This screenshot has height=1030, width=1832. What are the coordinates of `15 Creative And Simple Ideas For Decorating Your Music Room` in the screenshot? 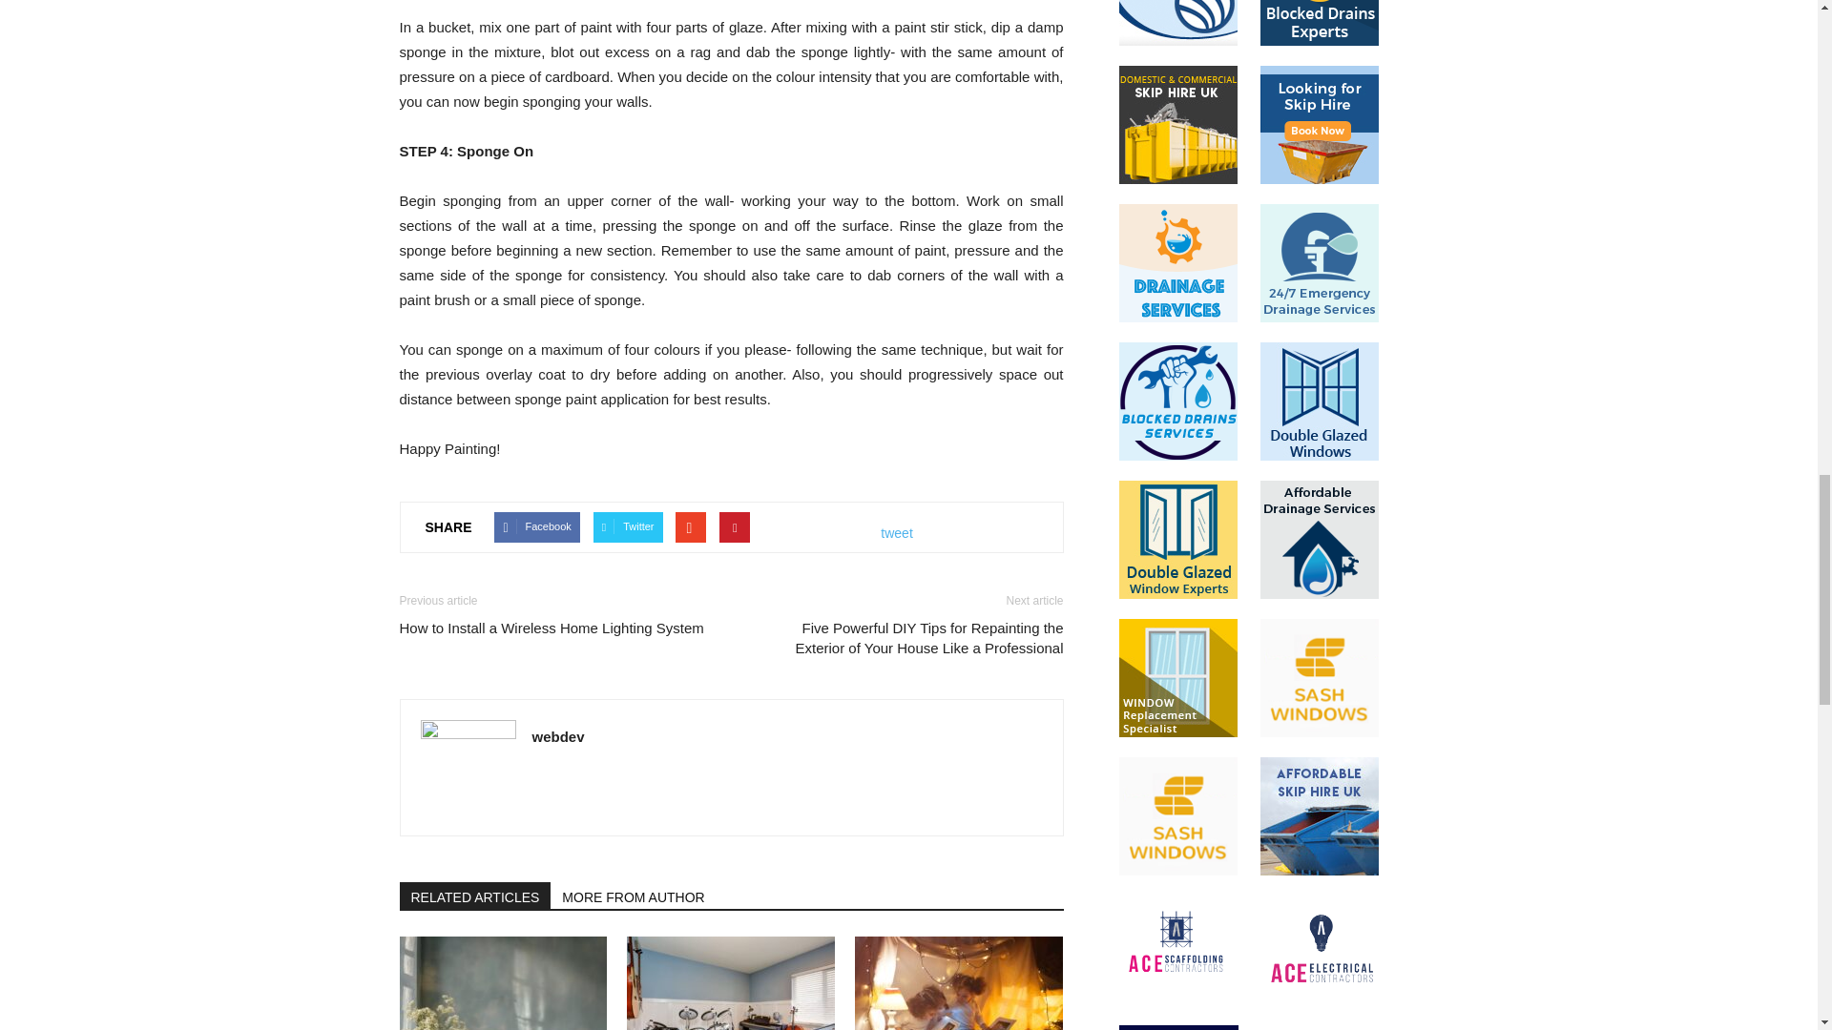 It's located at (731, 982).